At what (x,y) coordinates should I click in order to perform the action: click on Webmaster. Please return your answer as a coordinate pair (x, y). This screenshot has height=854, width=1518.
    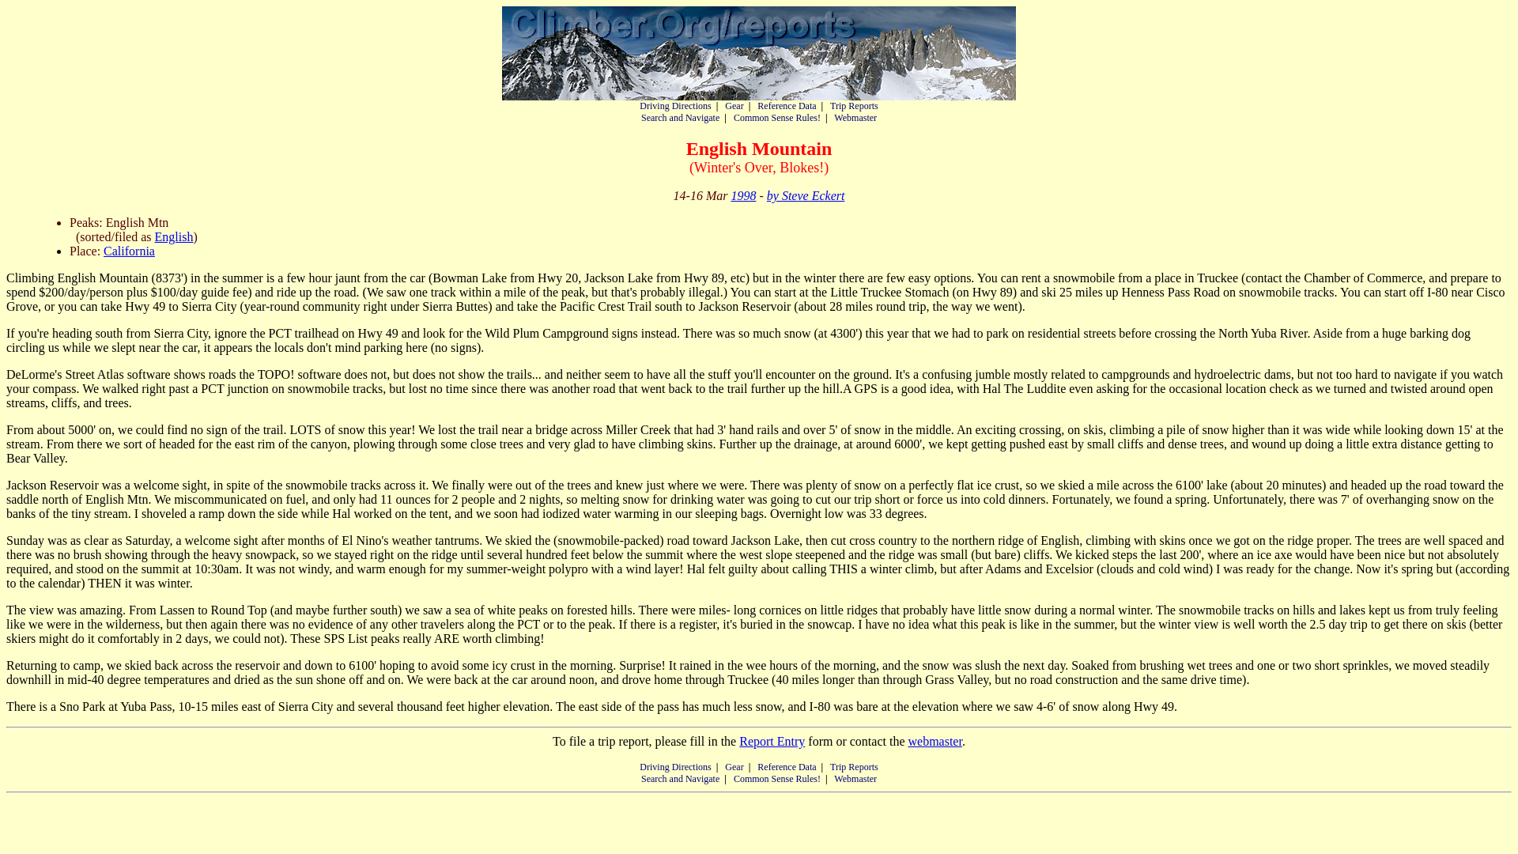
    Looking at the image, I should click on (855, 117).